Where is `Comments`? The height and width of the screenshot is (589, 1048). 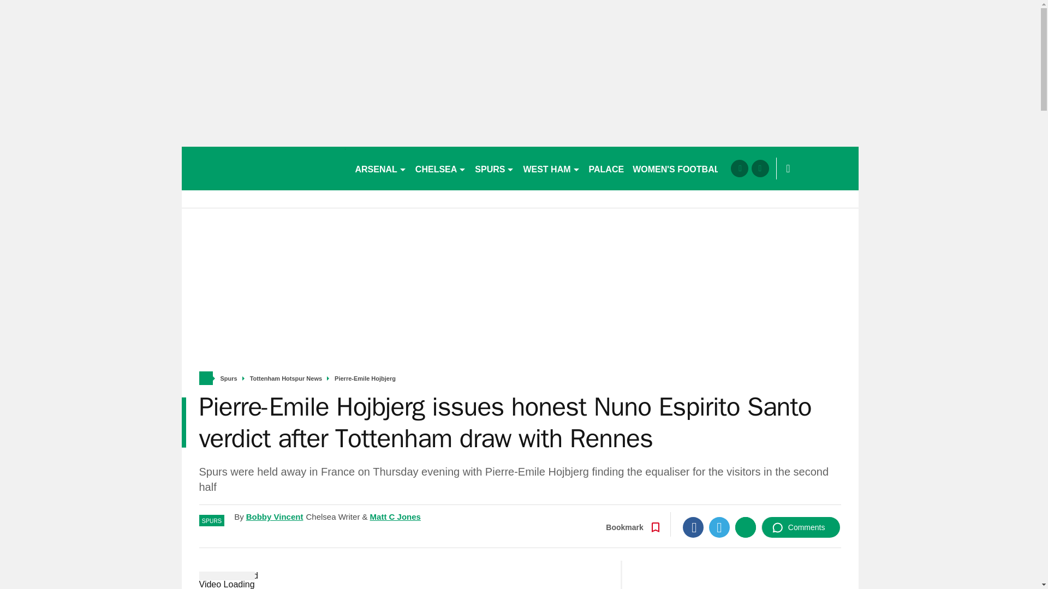 Comments is located at coordinates (801, 527).